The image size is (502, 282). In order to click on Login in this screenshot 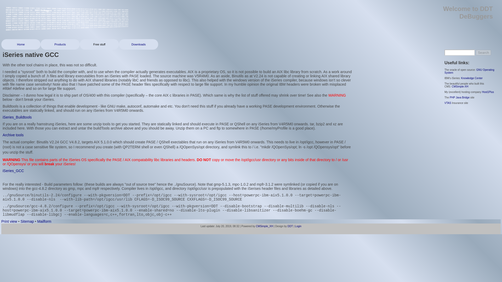, I will do `click(298, 226)`.